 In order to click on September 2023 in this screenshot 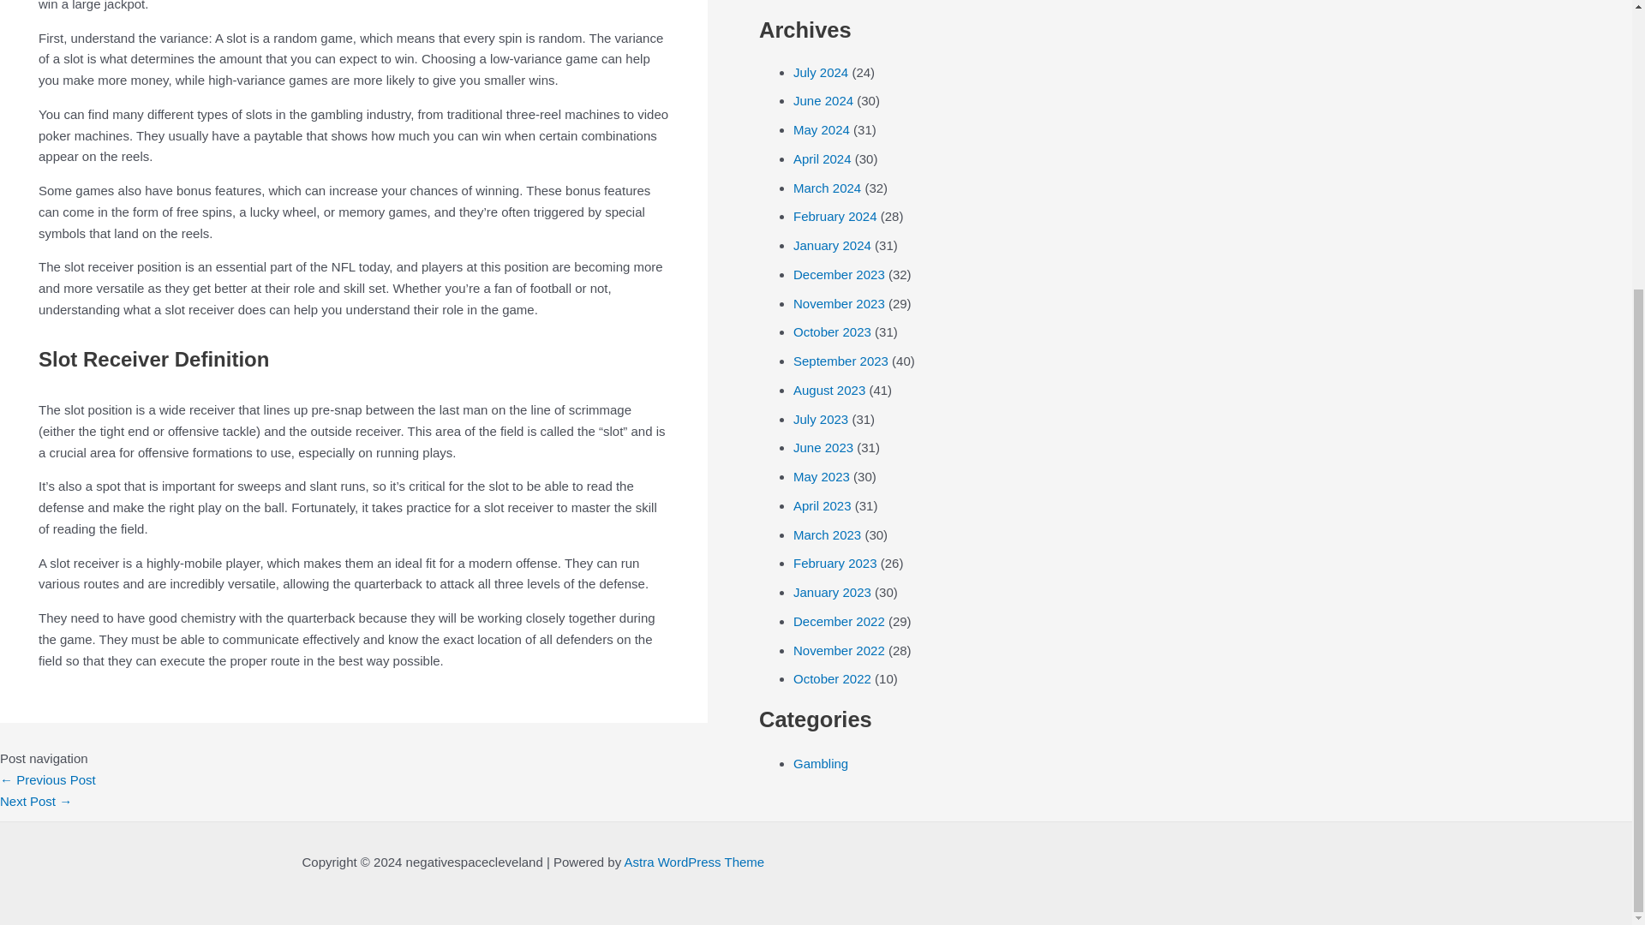, I will do `click(840, 360)`.